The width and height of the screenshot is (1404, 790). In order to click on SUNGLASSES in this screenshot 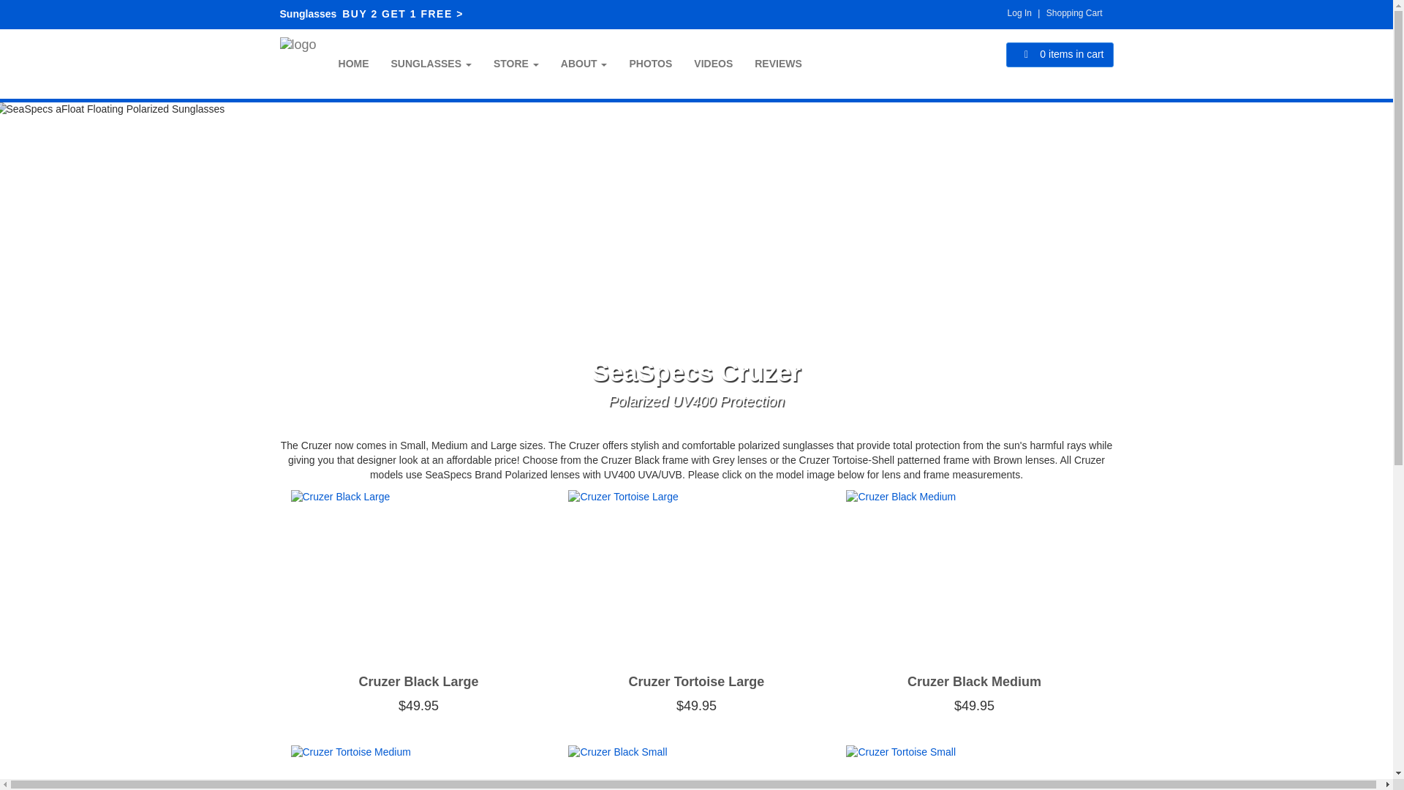, I will do `click(431, 63)`.